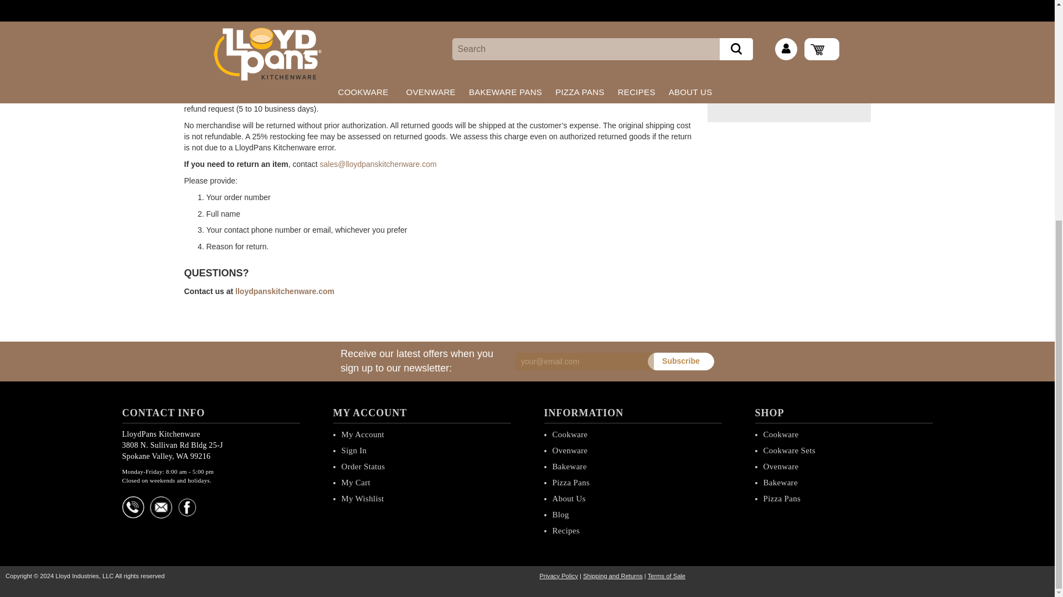  I want to click on Sign Me Up, so click(681, 362).